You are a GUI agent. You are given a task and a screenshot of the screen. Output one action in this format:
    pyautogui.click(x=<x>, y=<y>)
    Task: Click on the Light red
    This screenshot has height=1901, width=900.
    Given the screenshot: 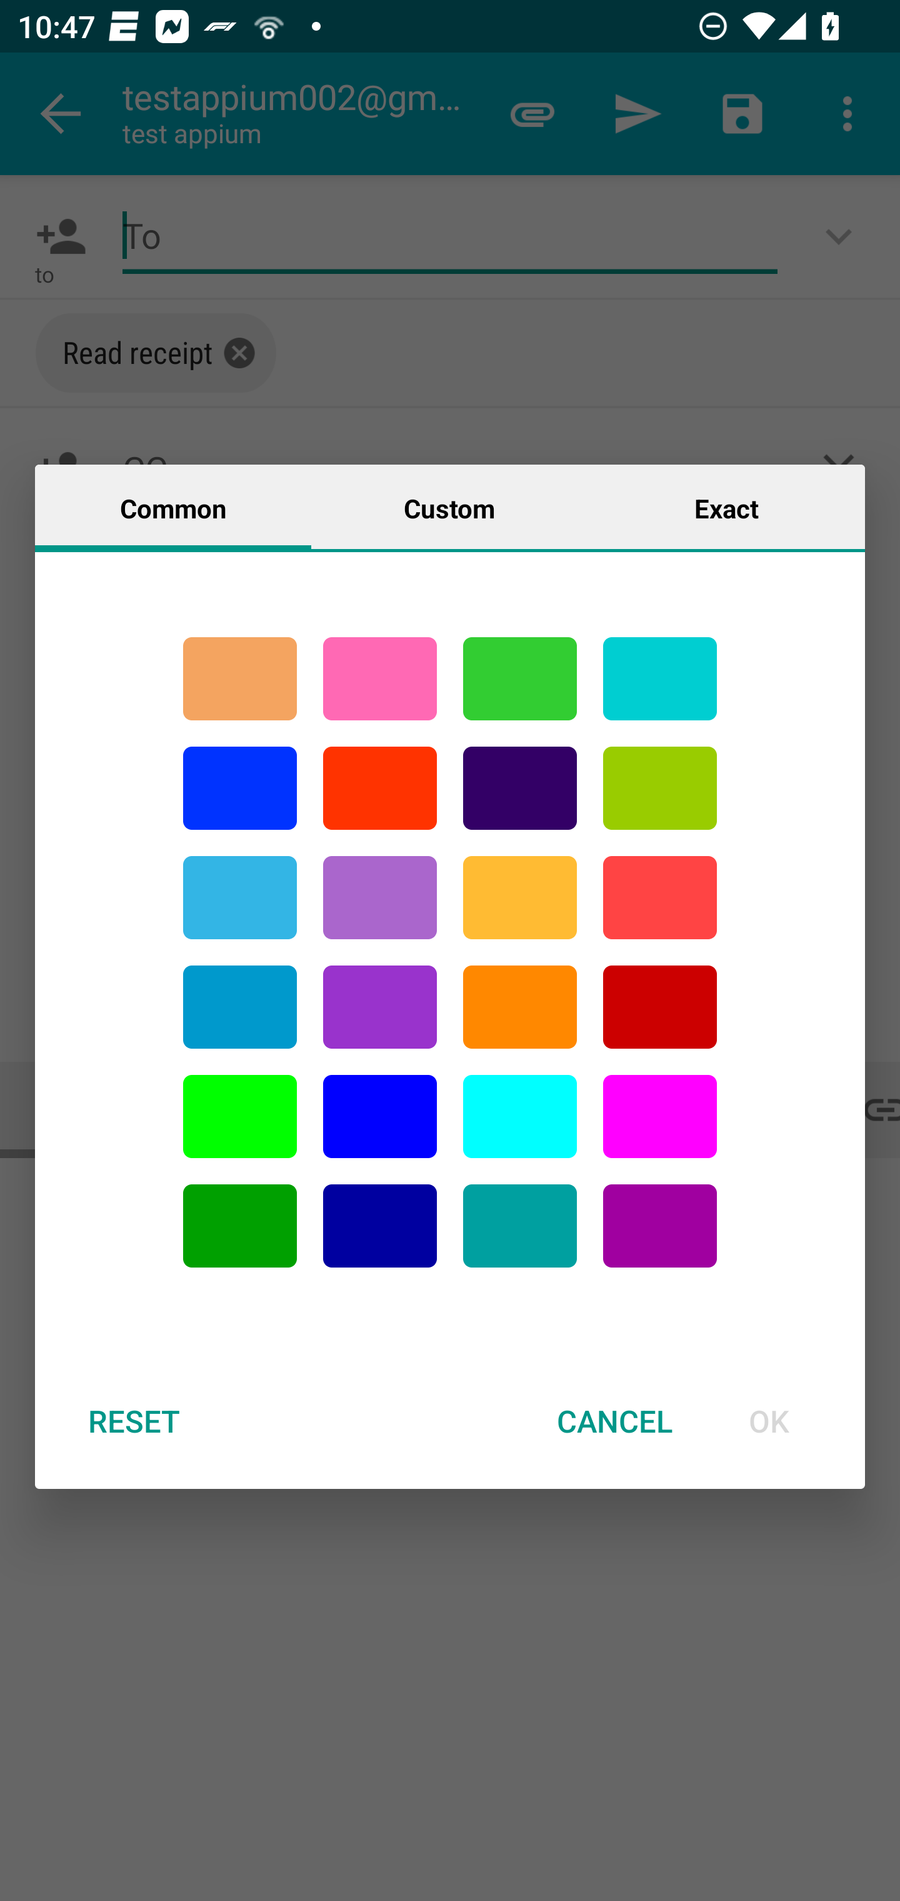 What is the action you would take?
    pyautogui.click(x=660, y=897)
    